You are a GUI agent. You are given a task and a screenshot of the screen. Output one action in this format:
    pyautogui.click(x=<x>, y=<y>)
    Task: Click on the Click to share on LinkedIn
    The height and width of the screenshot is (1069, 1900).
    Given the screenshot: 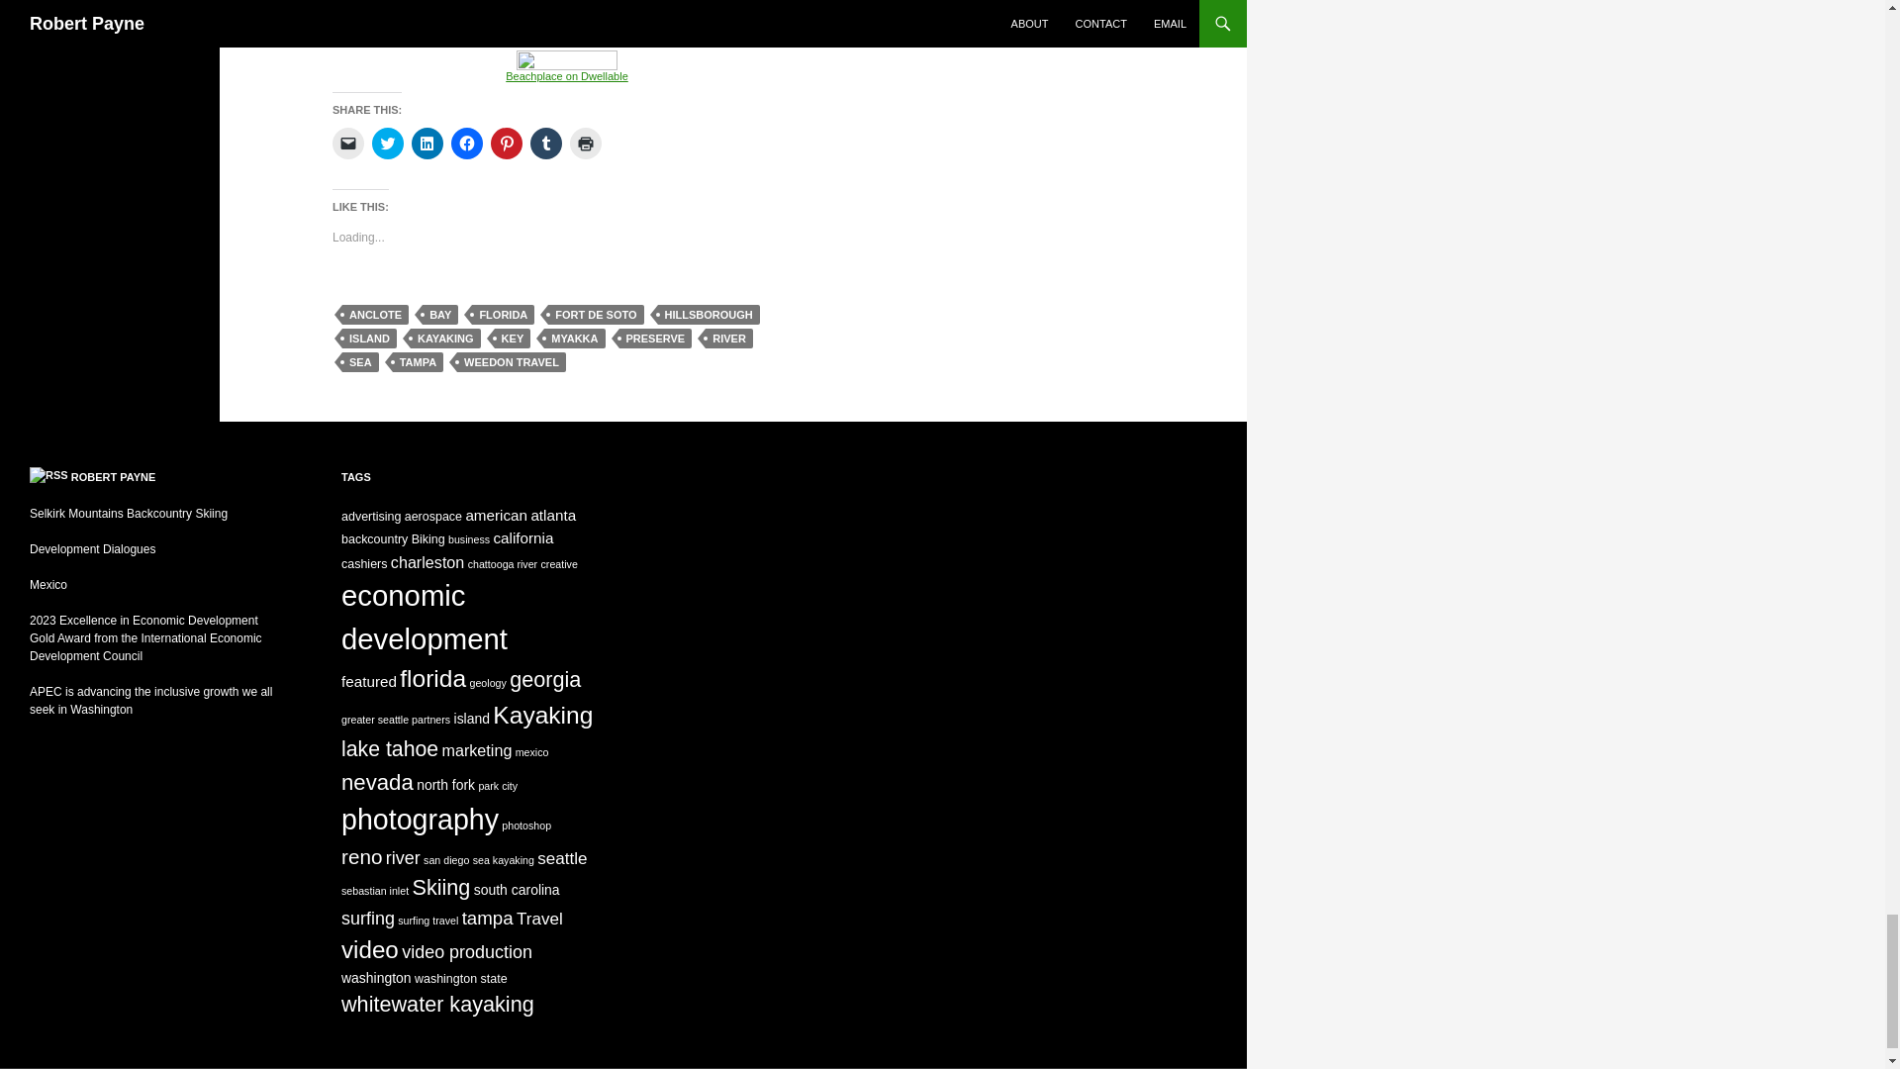 What is the action you would take?
    pyautogui.click(x=427, y=143)
    